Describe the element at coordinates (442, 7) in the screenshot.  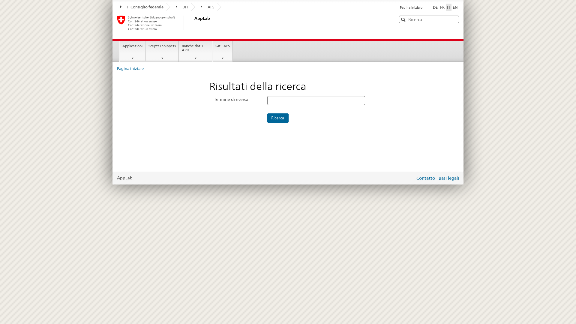
I see `FR` at that location.